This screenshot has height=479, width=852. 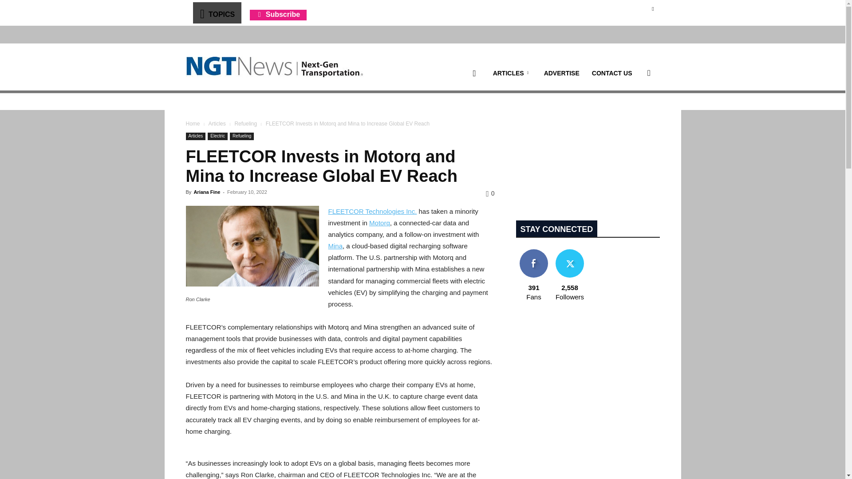 What do you see at coordinates (512, 73) in the screenshot?
I see `ARTICLES` at bounding box center [512, 73].